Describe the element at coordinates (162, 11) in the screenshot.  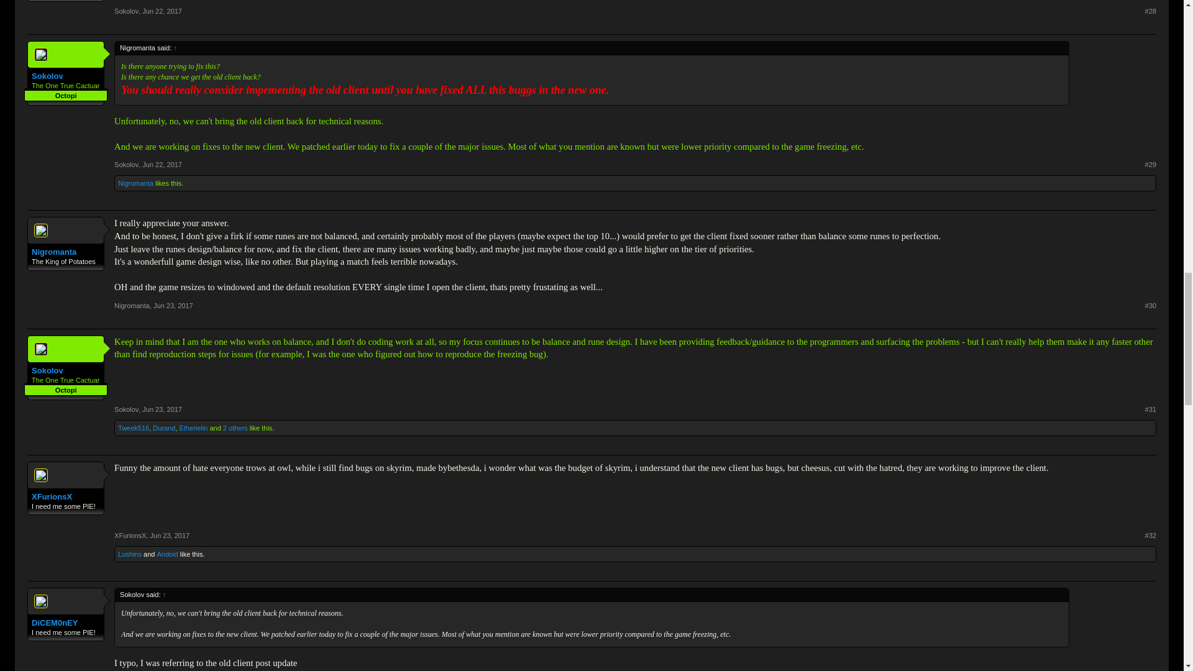
I see `Jun 22, 2017` at that location.